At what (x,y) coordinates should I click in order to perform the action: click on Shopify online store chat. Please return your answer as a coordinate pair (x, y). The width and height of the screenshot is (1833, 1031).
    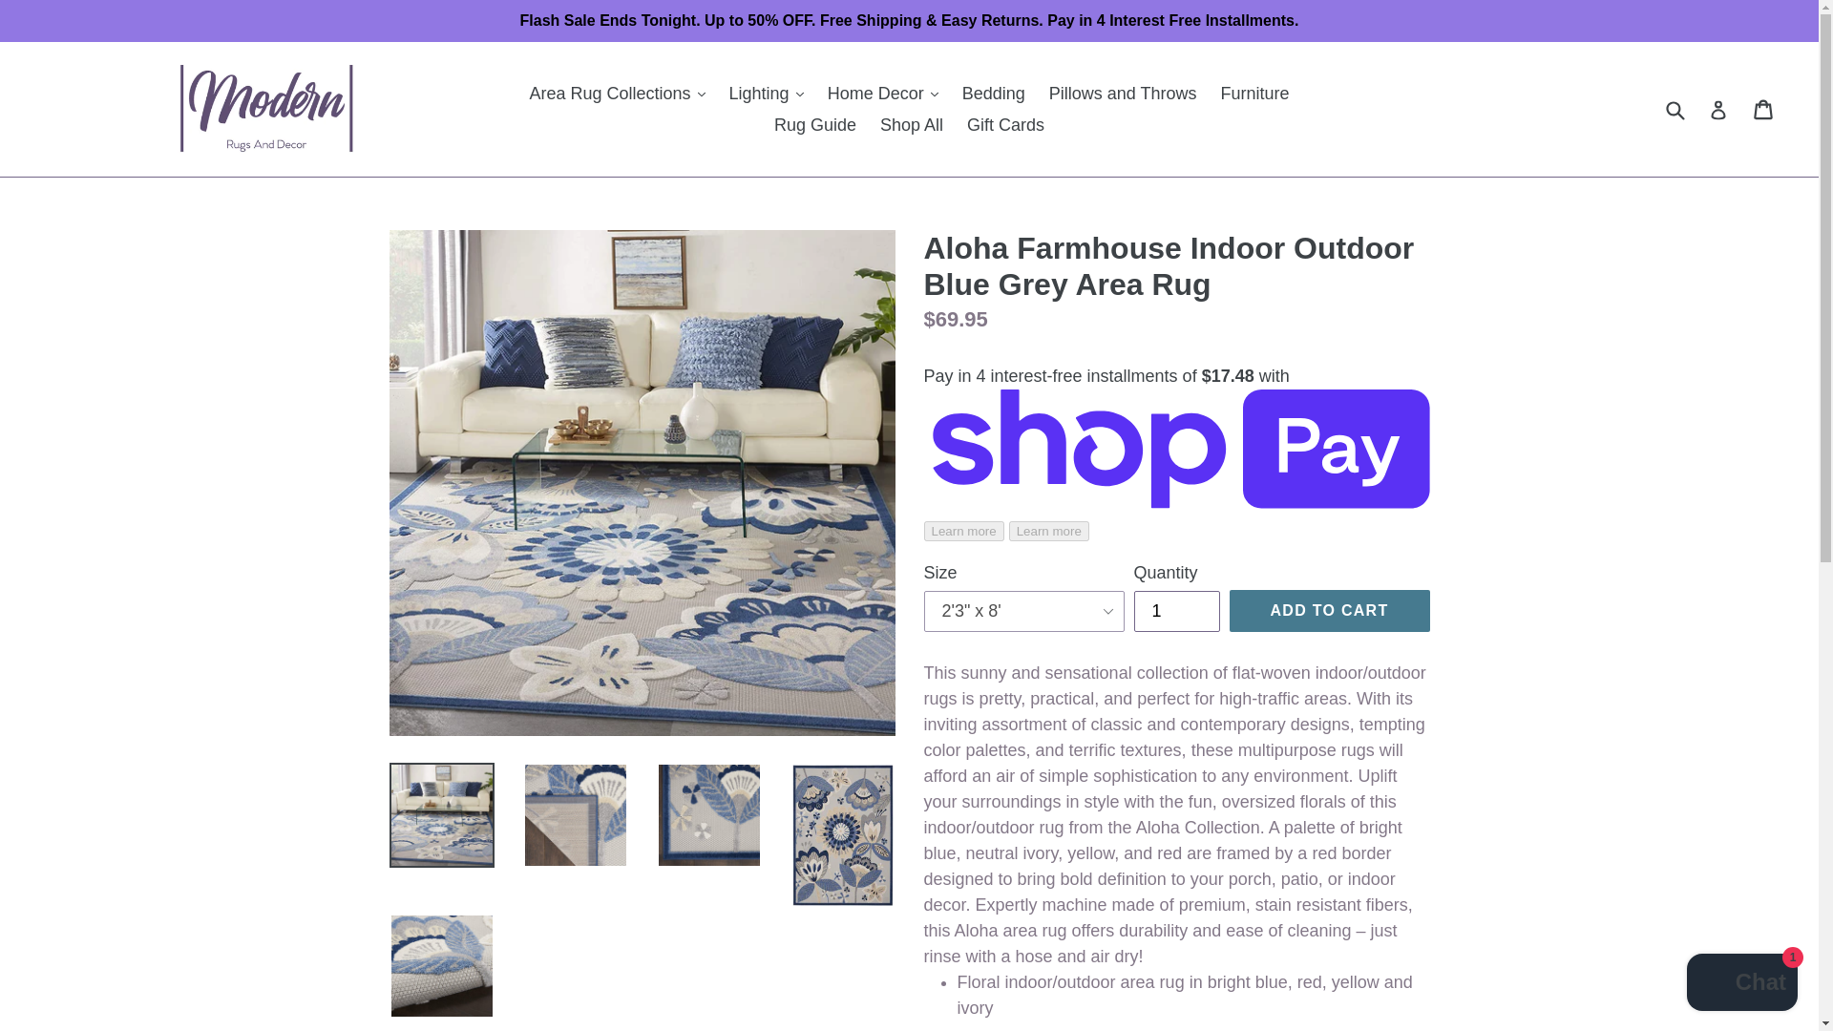
    Looking at the image, I should click on (1741, 984).